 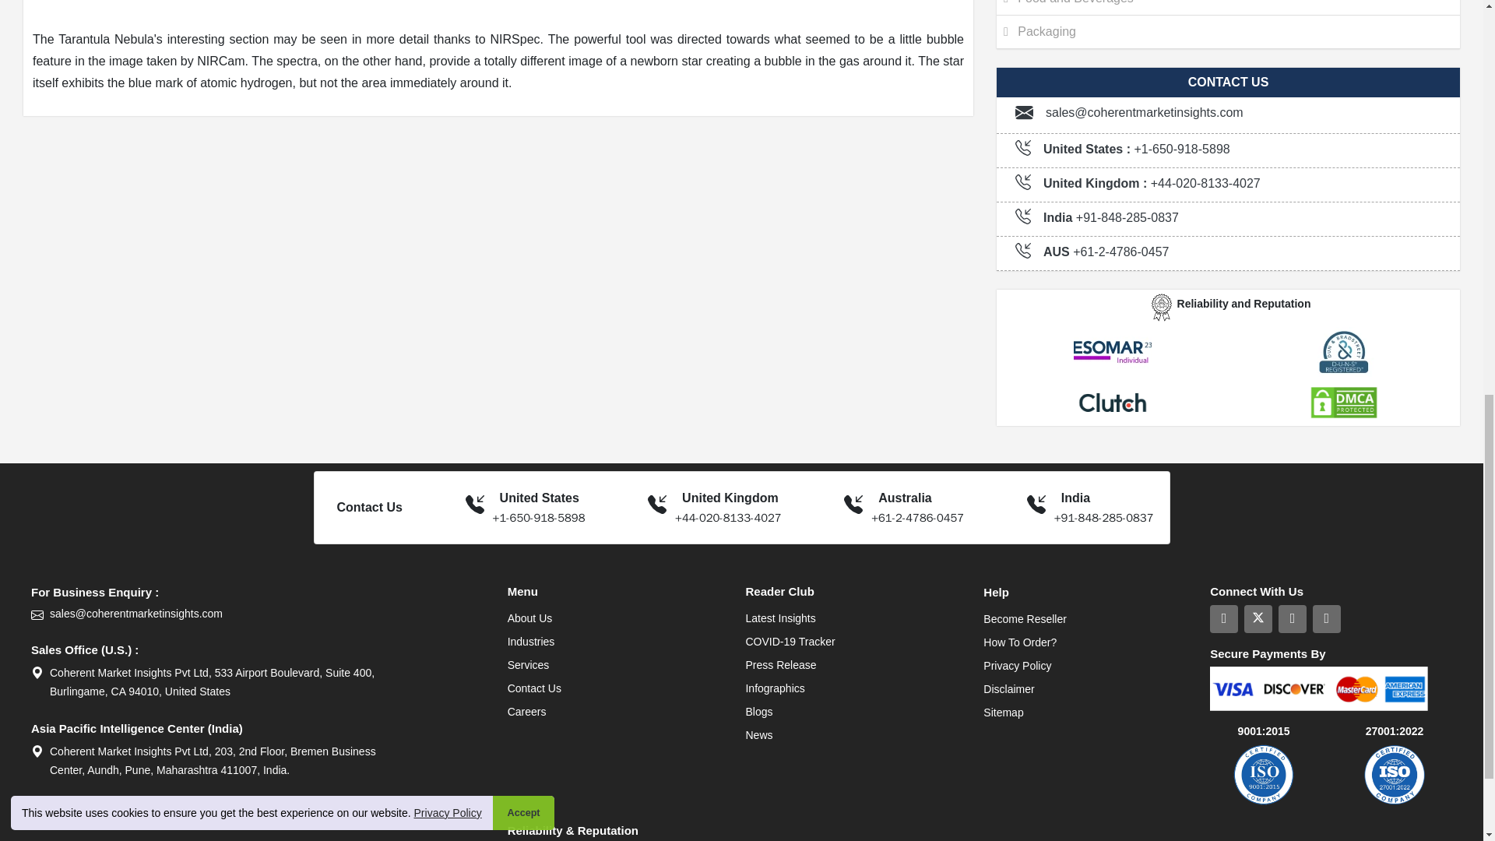 I want to click on ISO 27001:2022, so click(x=1395, y=774).